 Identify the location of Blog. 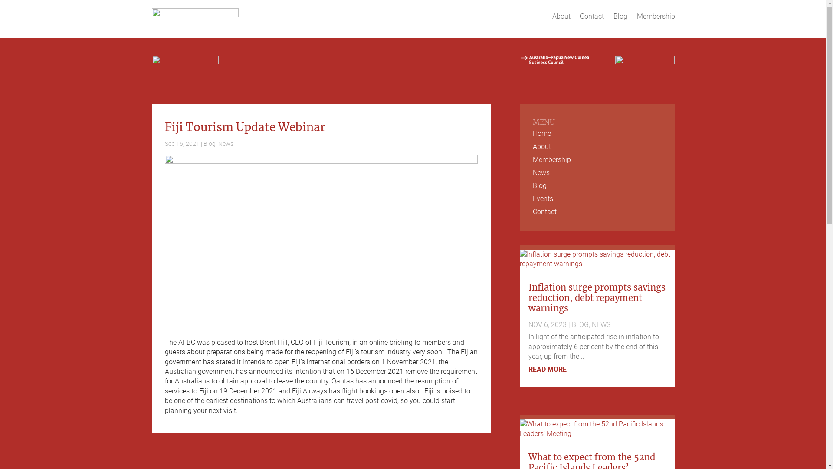
(620, 17).